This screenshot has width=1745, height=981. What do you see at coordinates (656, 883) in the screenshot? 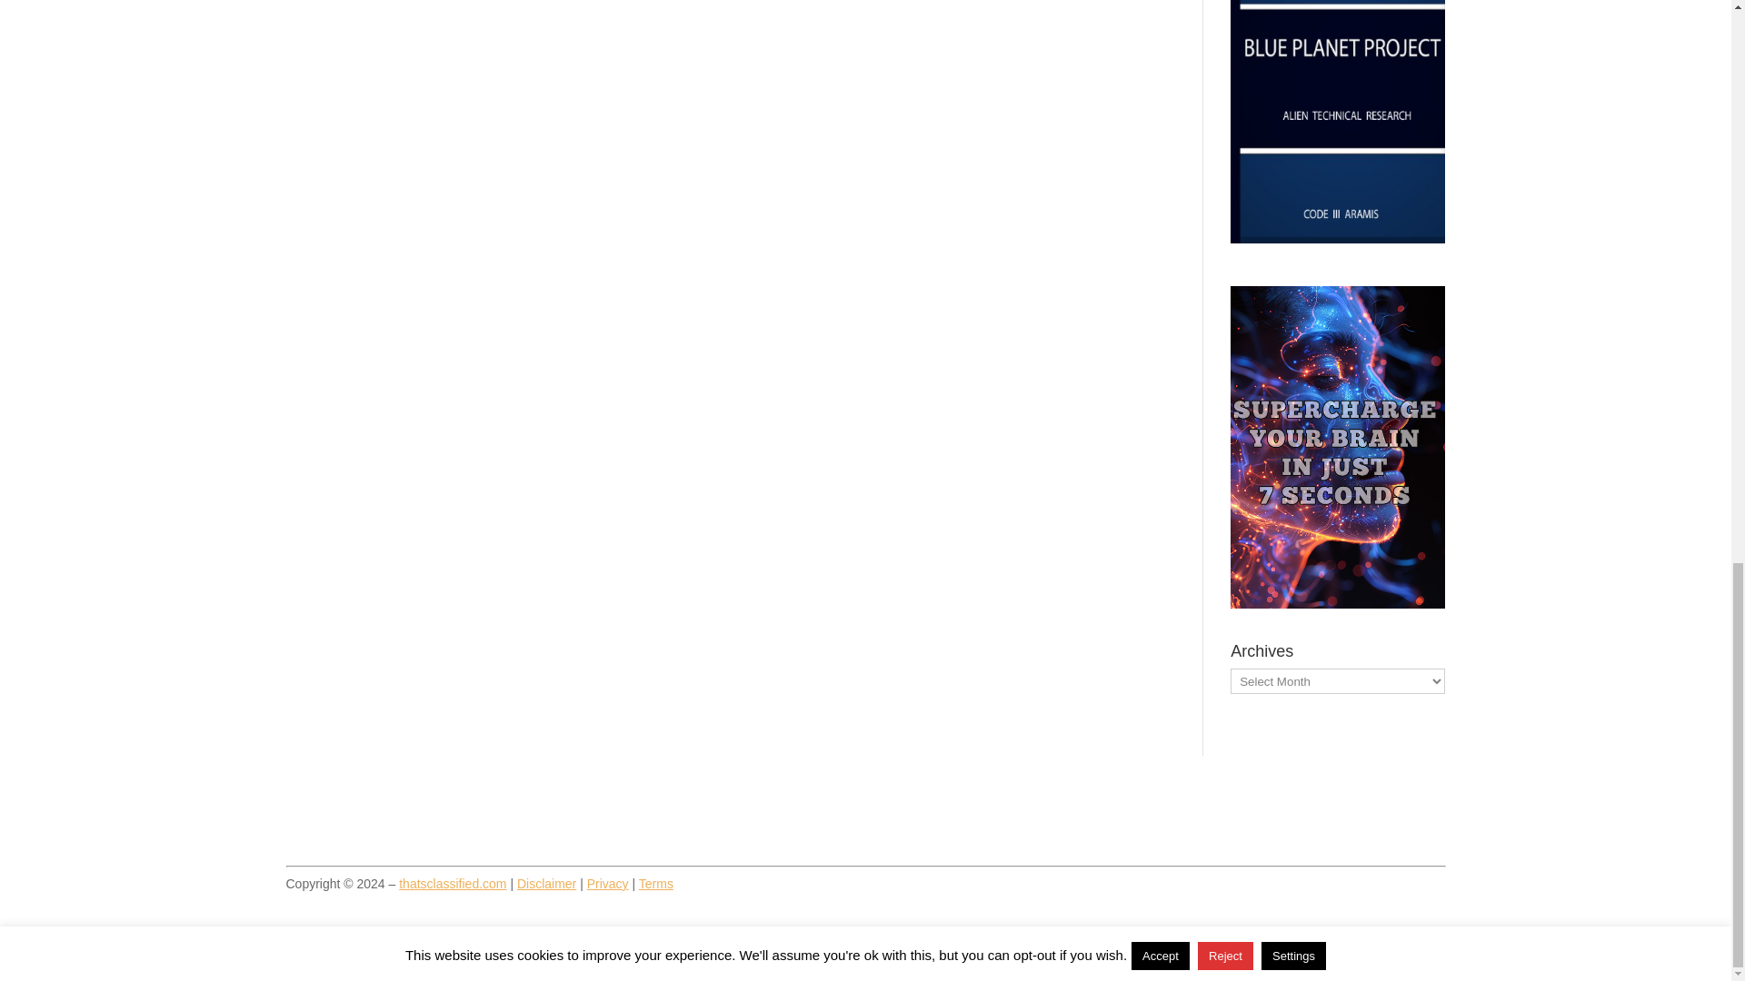
I see `Terms` at bounding box center [656, 883].